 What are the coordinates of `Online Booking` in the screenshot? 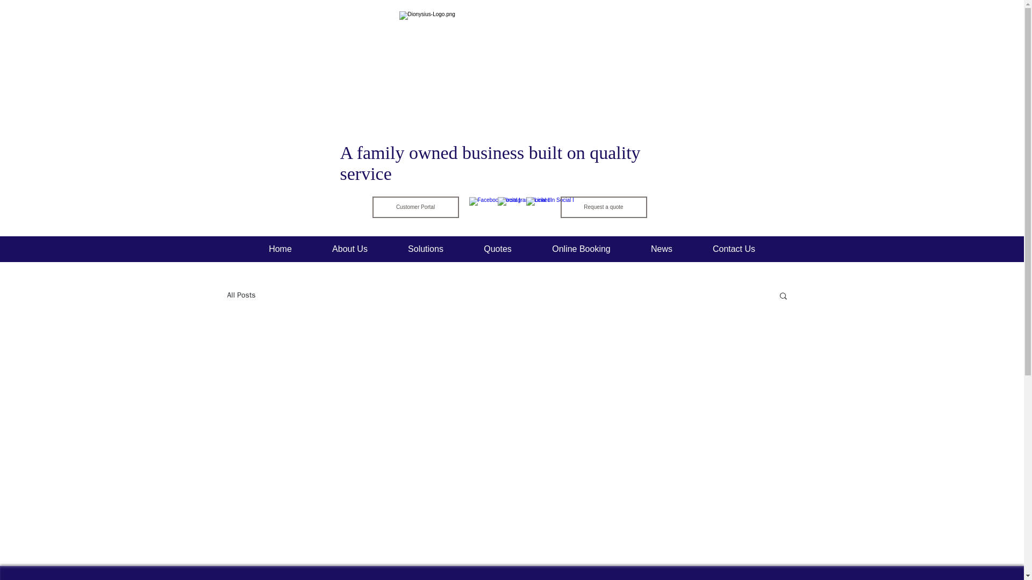 It's located at (582, 249).